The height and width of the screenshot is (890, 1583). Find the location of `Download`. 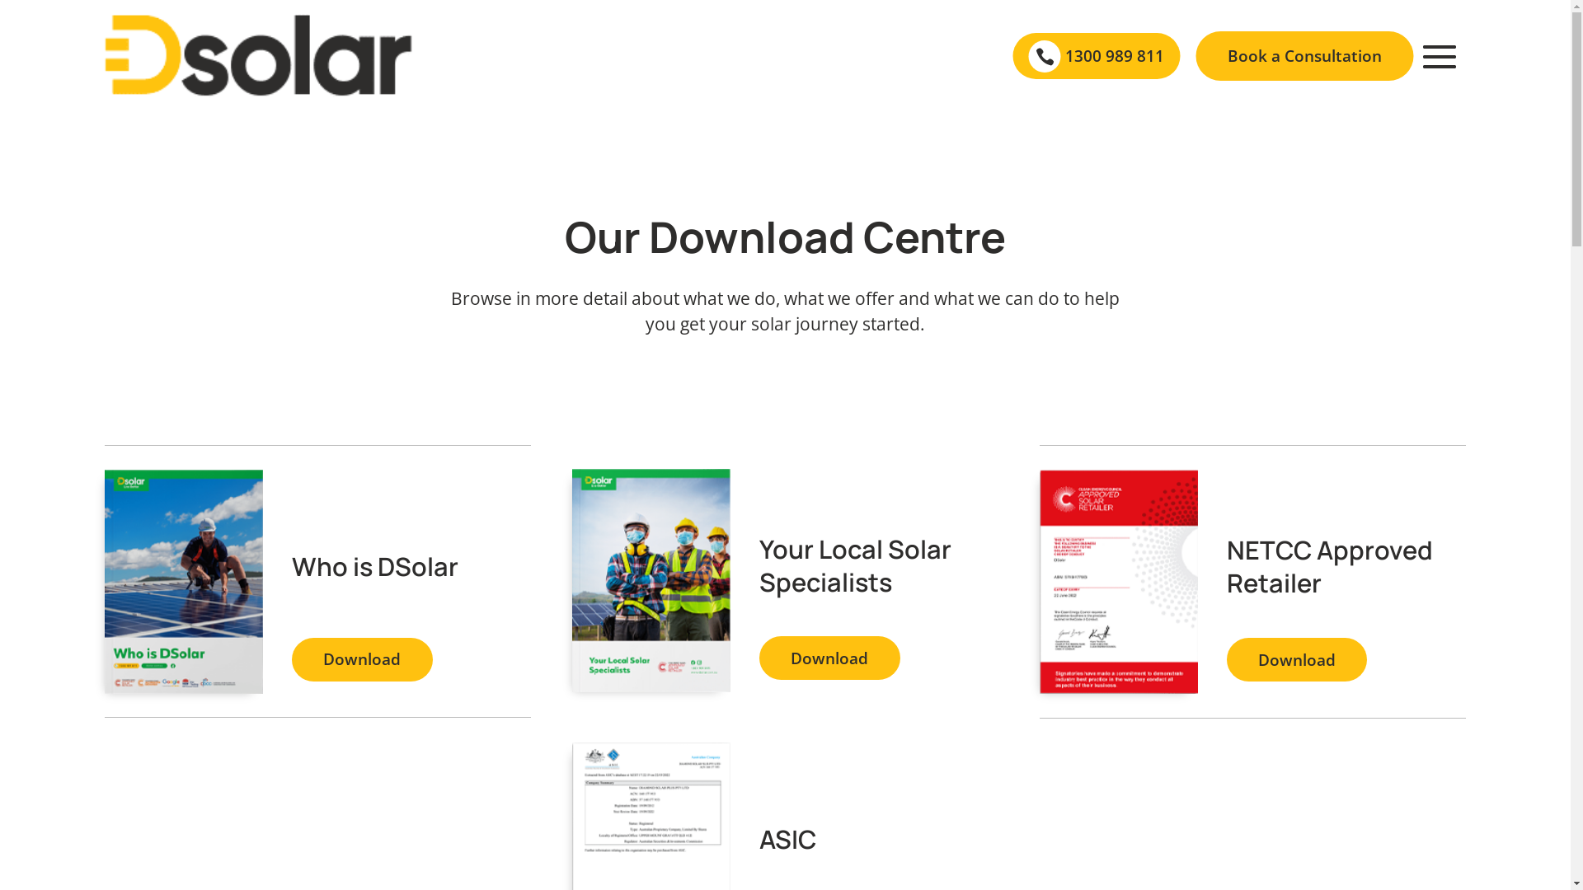

Download is located at coordinates (1298, 659).